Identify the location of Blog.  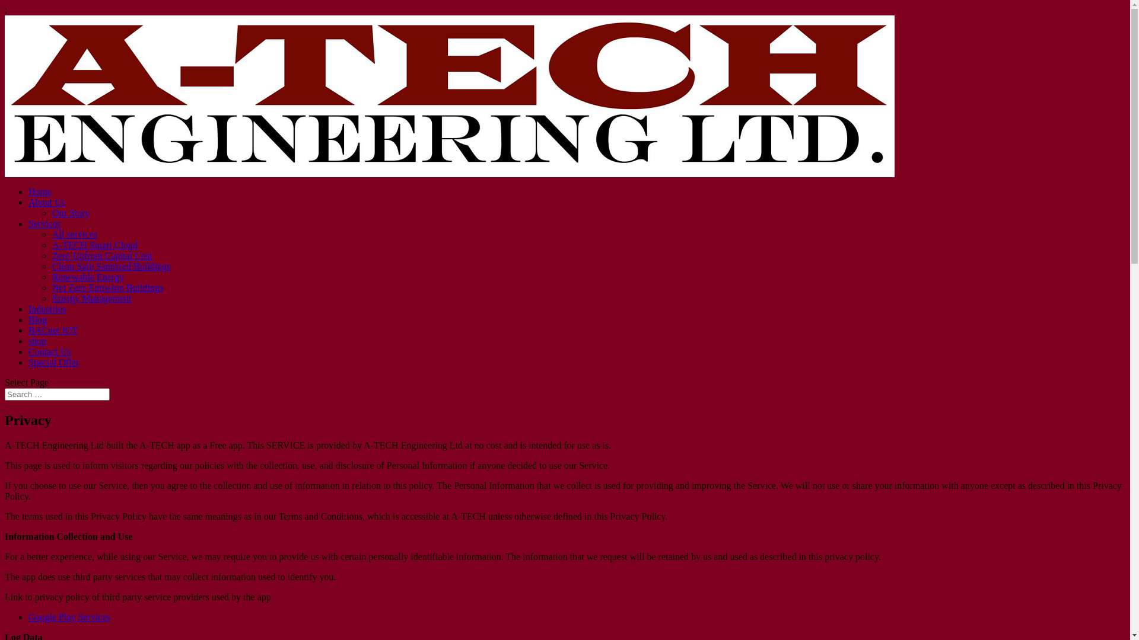
(38, 320).